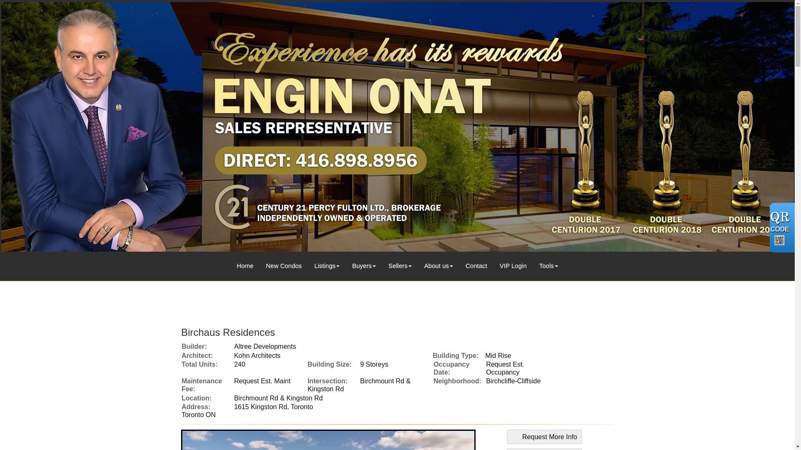 The width and height of the screenshot is (801, 450). Describe the element at coordinates (460, 440) in the screenshot. I see `Next Image` at that location.